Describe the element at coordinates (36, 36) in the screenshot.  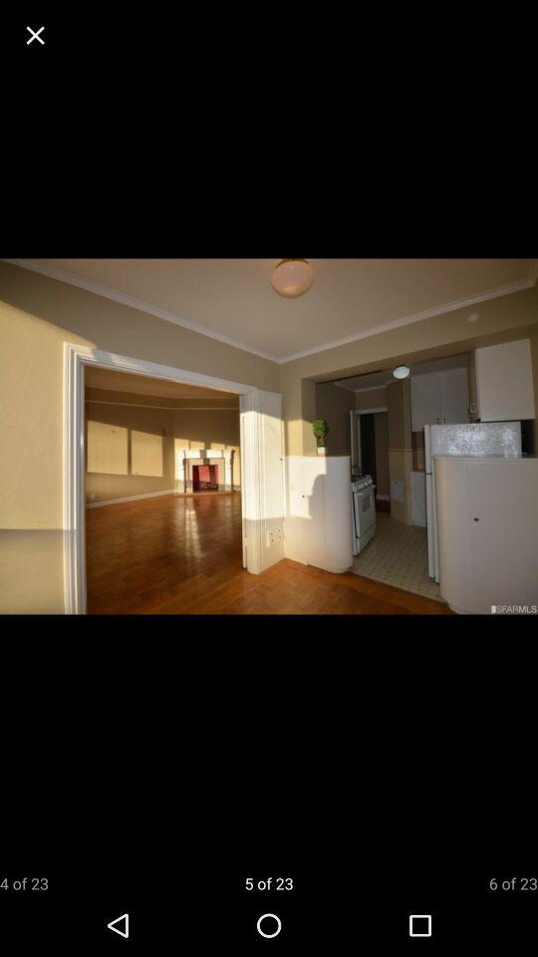
I see `close this pict ure` at that location.